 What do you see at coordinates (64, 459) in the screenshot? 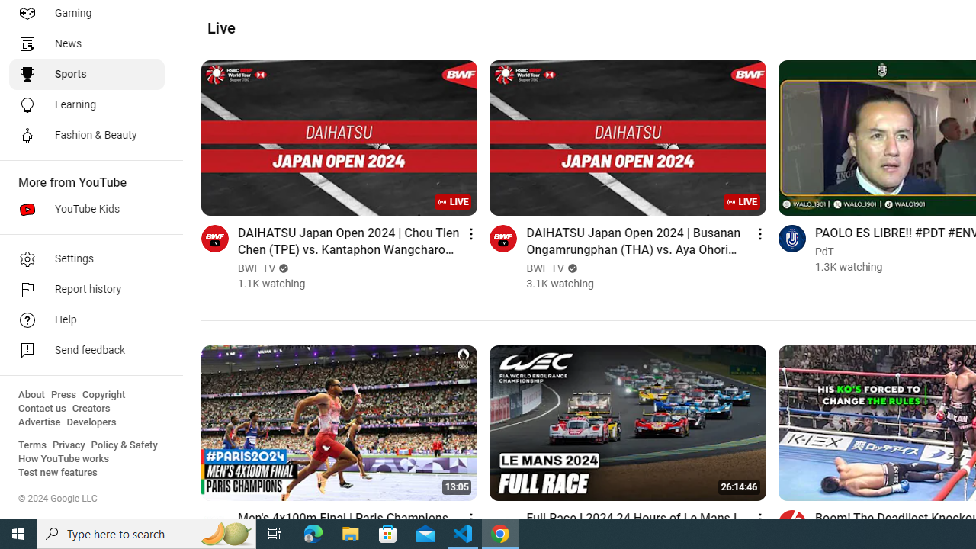
I see `How YouTube works` at bounding box center [64, 459].